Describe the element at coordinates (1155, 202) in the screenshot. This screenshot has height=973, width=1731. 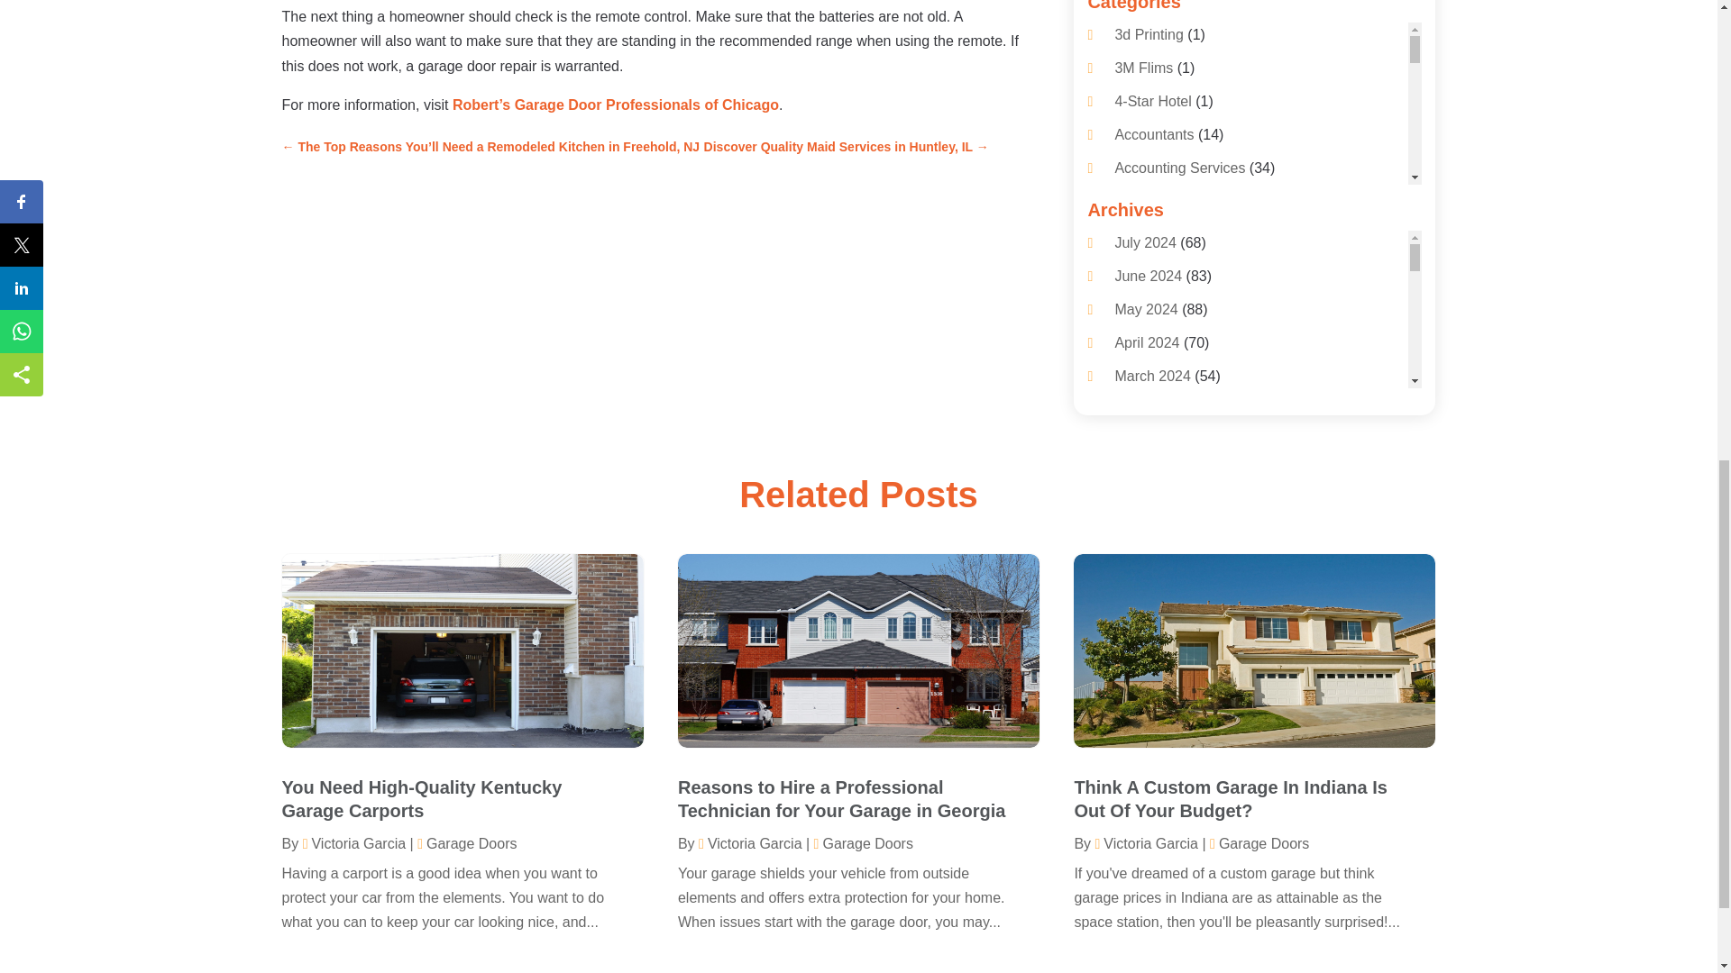
I see `Acupuncture` at that location.